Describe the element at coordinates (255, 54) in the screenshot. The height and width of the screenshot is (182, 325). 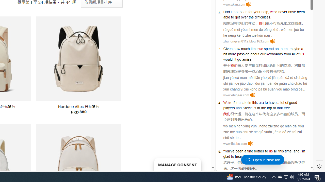
I see `about` at that location.